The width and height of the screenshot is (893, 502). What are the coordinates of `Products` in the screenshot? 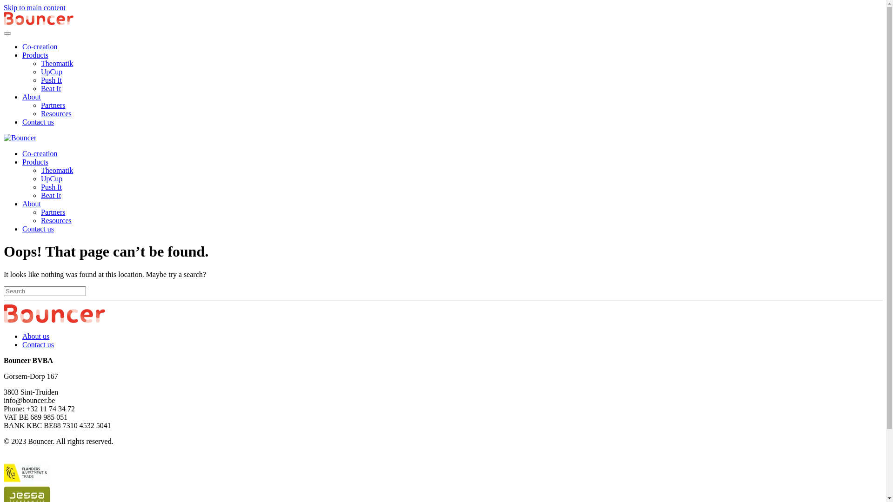 It's located at (35, 162).